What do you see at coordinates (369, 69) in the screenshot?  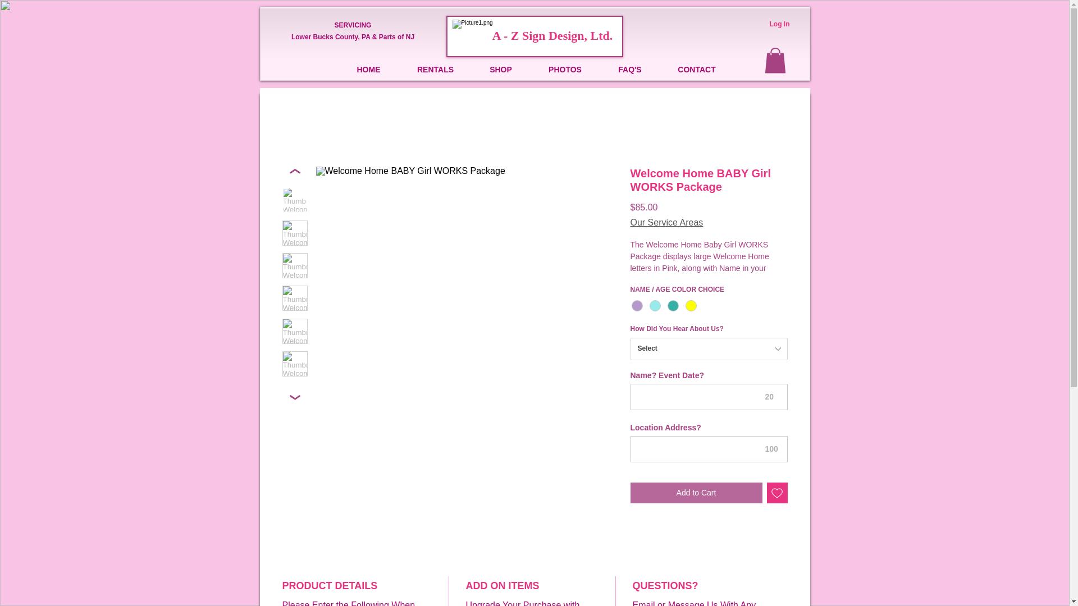 I see `HOME` at bounding box center [369, 69].